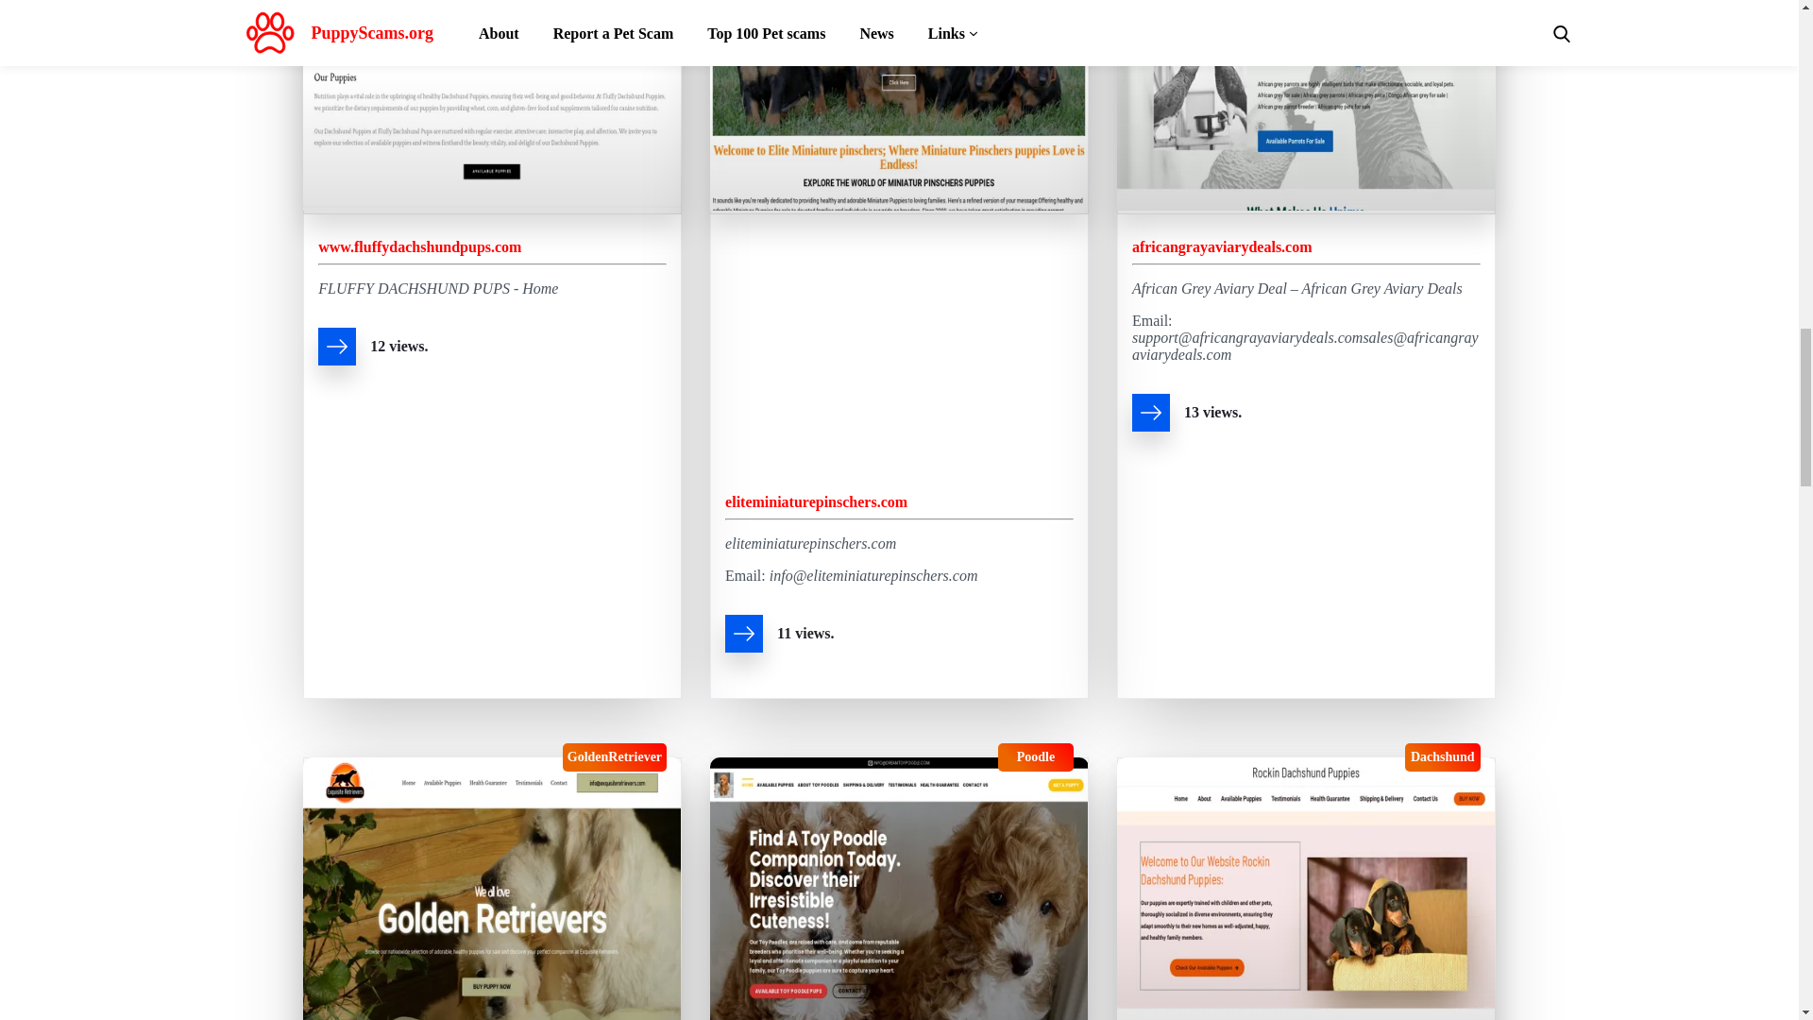  I want to click on 3rd party ad content, so click(899, 342).